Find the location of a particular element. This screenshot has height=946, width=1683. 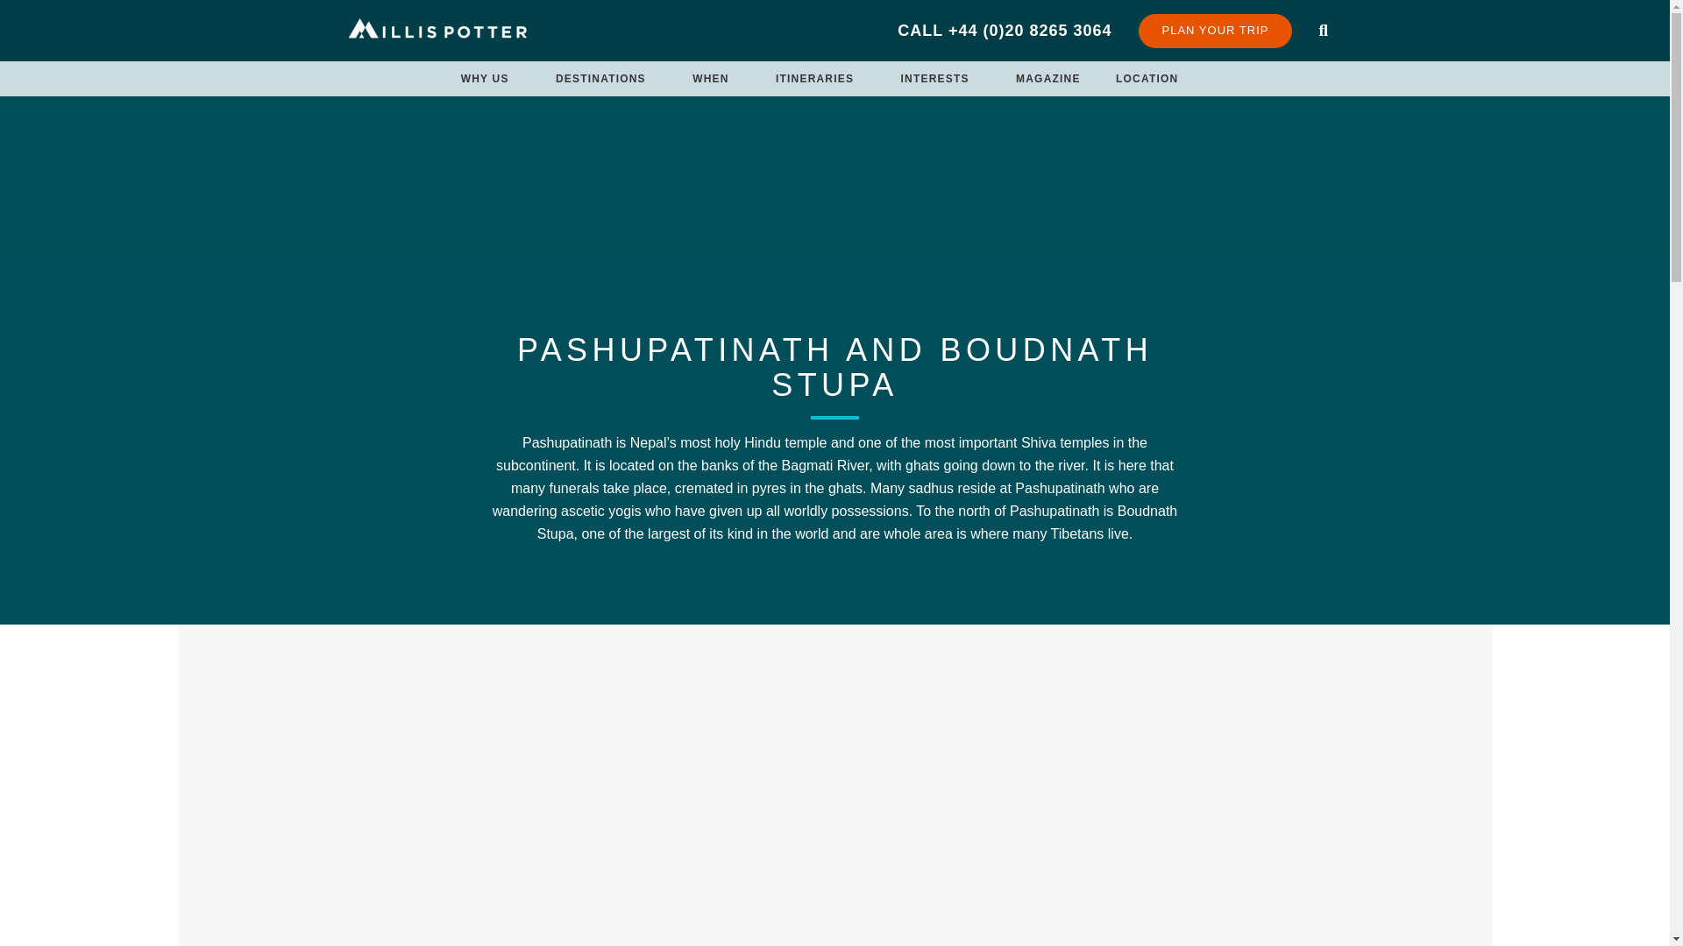

DESTINATIONS is located at coordinates (600, 79).